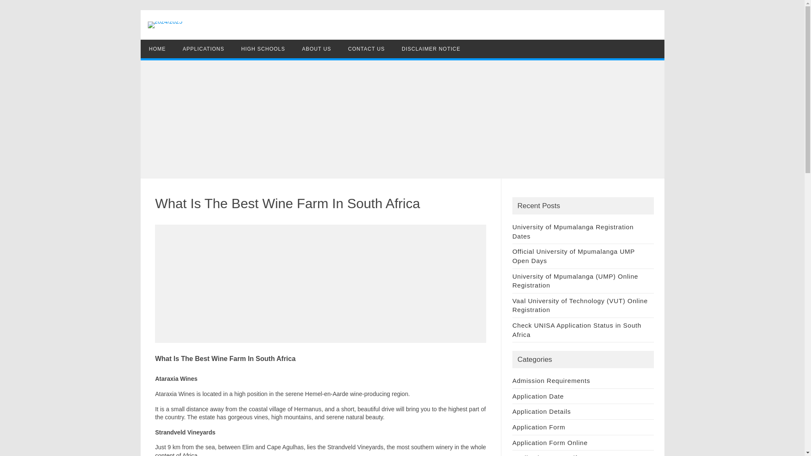 Image resolution: width=811 pixels, height=456 pixels. Describe the element at coordinates (538, 396) in the screenshot. I see `Application Date` at that location.